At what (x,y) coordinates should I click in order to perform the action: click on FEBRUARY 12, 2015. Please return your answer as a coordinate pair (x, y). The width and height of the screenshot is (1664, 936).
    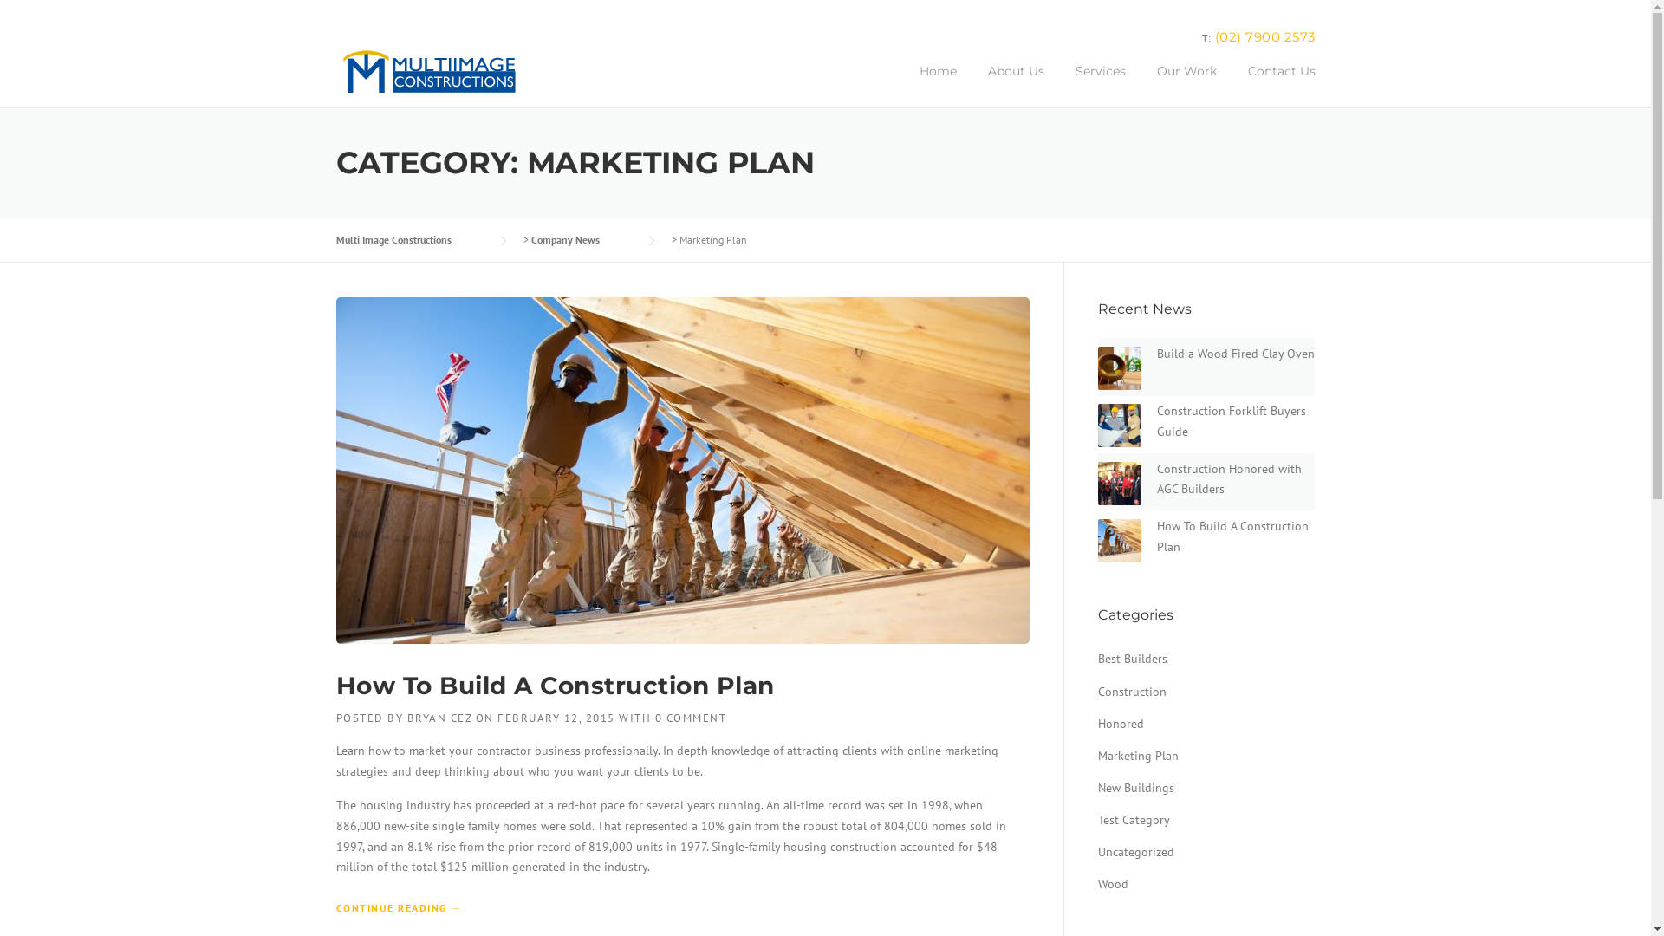
    Looking at the image, I should click on (556, 718).